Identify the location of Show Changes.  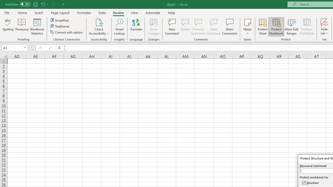
(153, 26).